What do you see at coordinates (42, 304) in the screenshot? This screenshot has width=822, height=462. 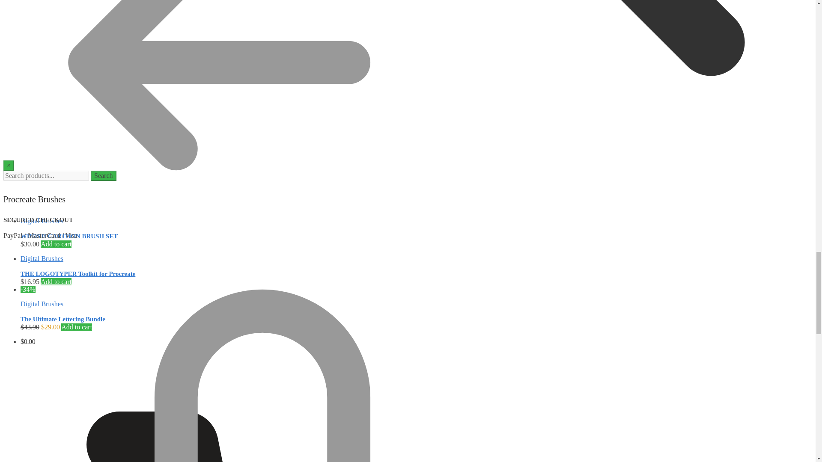 I see `Digital Brushes` at bounding box center [42, 304].